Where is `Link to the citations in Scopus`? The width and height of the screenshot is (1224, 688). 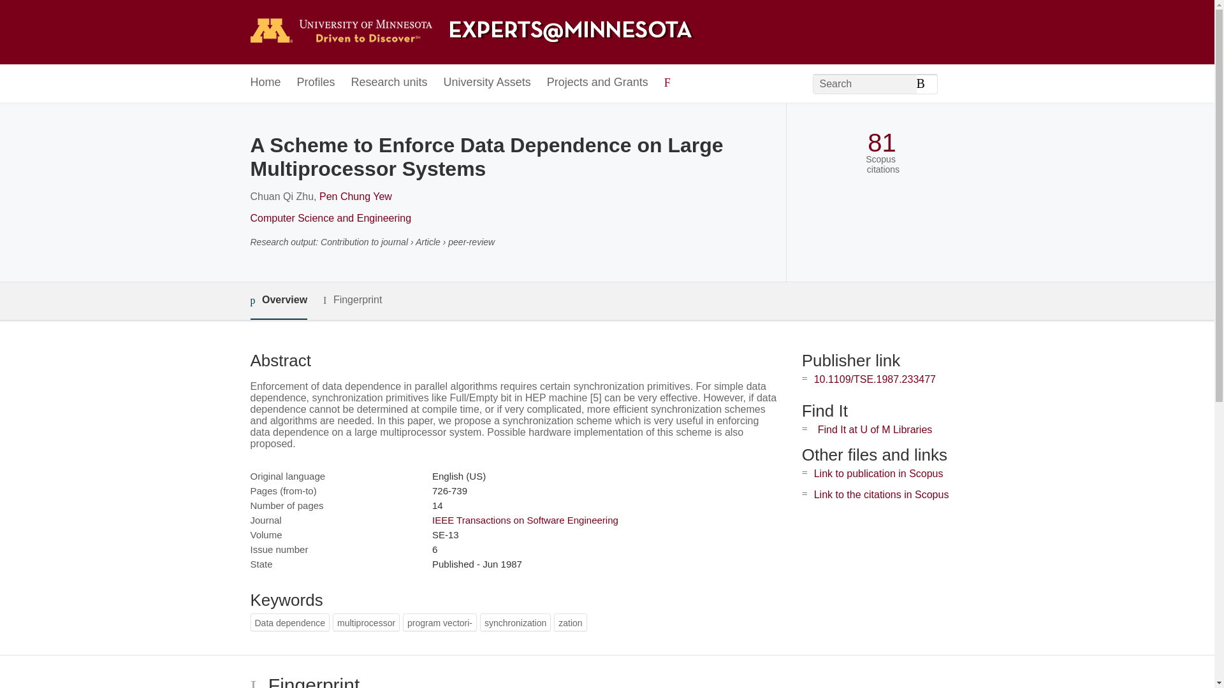 Link to the citations in Scopus is located at coordinates (881, 494).